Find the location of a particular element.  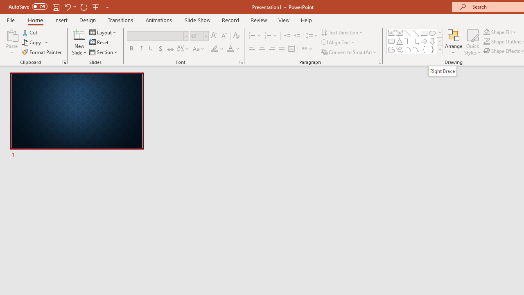

Change Case is located at coordinates (199, 49).